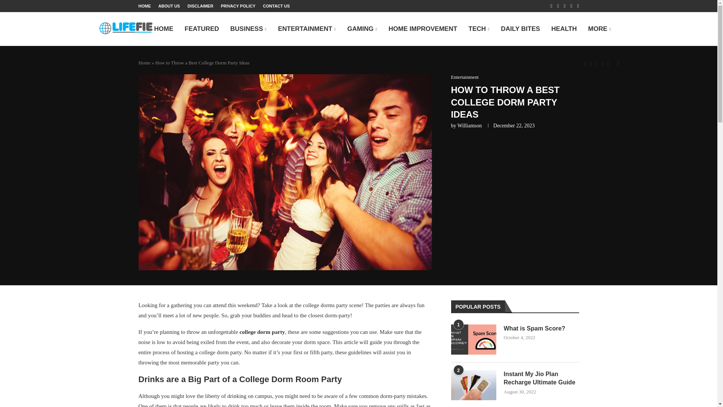 The image size is (723, 407). What do you see at coordinates (169, 6) in the screenshot?
I see `ABOUT US` at bounding box center [169, 6].